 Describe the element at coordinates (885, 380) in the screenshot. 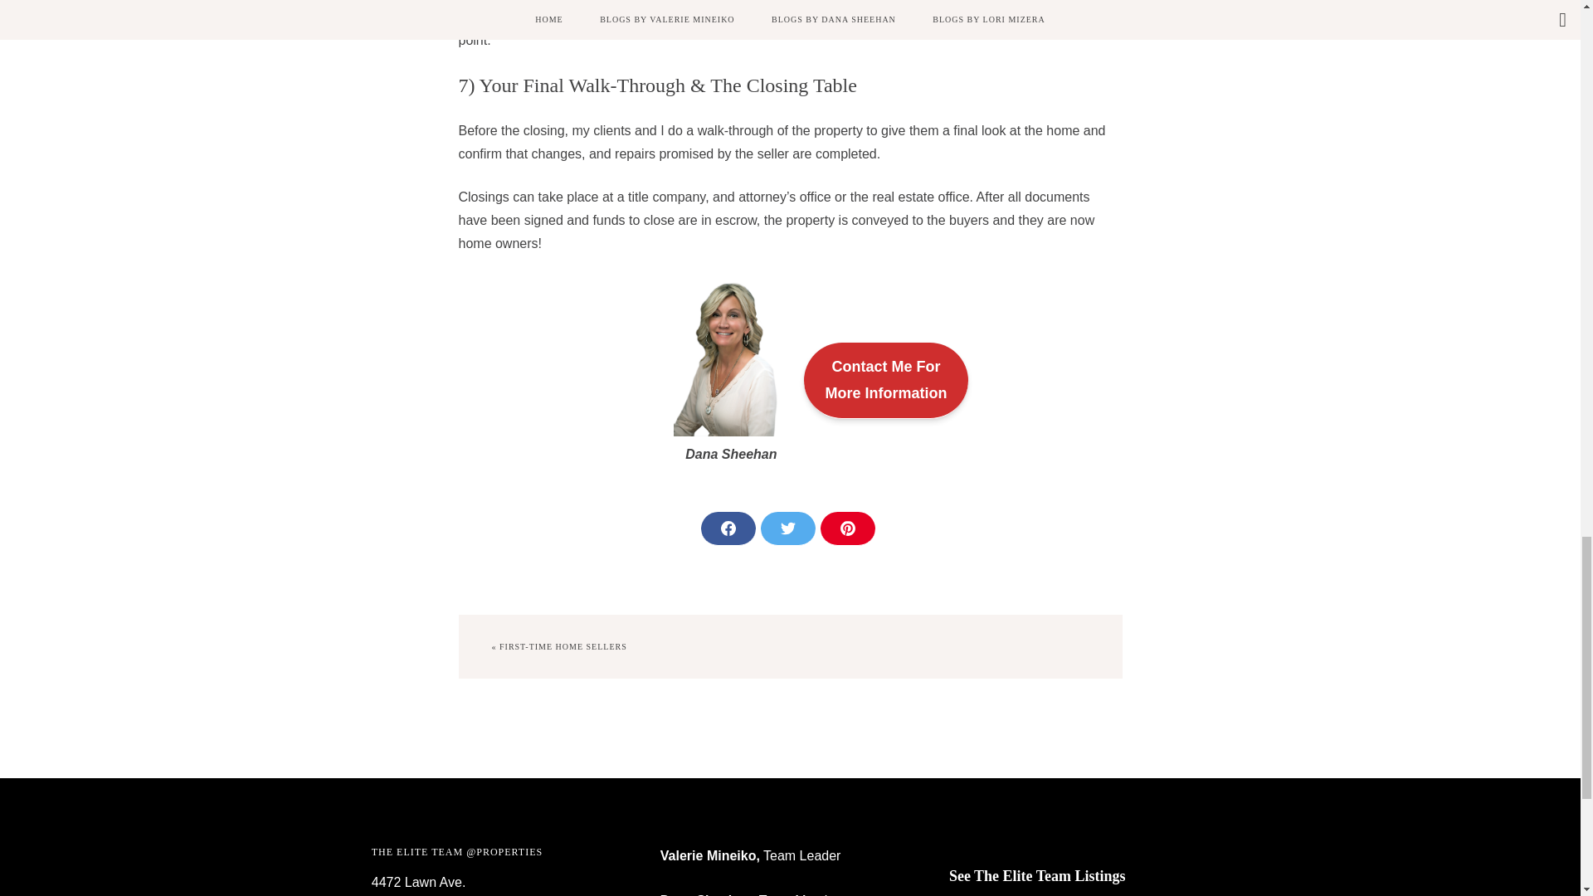

I see `Share on Twitter` at that location.